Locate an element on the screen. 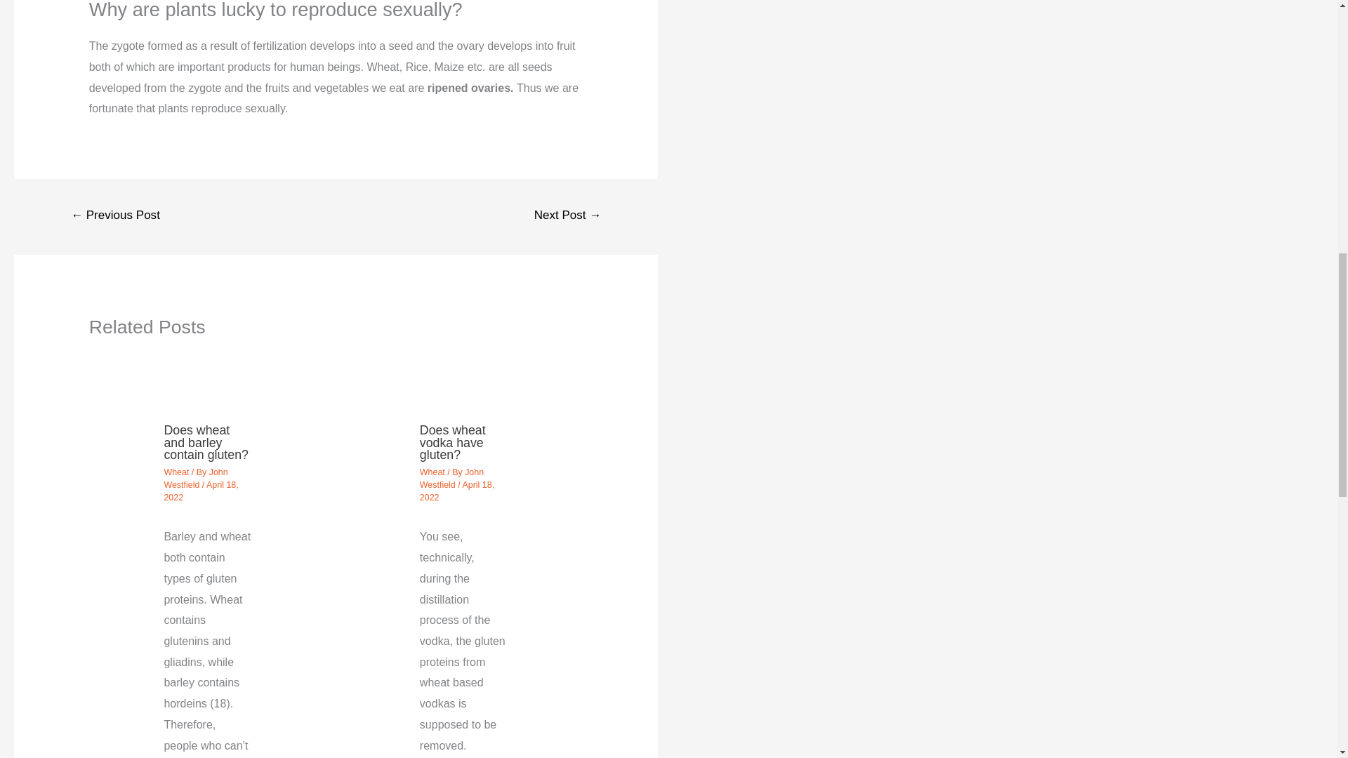  Does wheat and barley contain gluten? is located at coordinates (205, 442).